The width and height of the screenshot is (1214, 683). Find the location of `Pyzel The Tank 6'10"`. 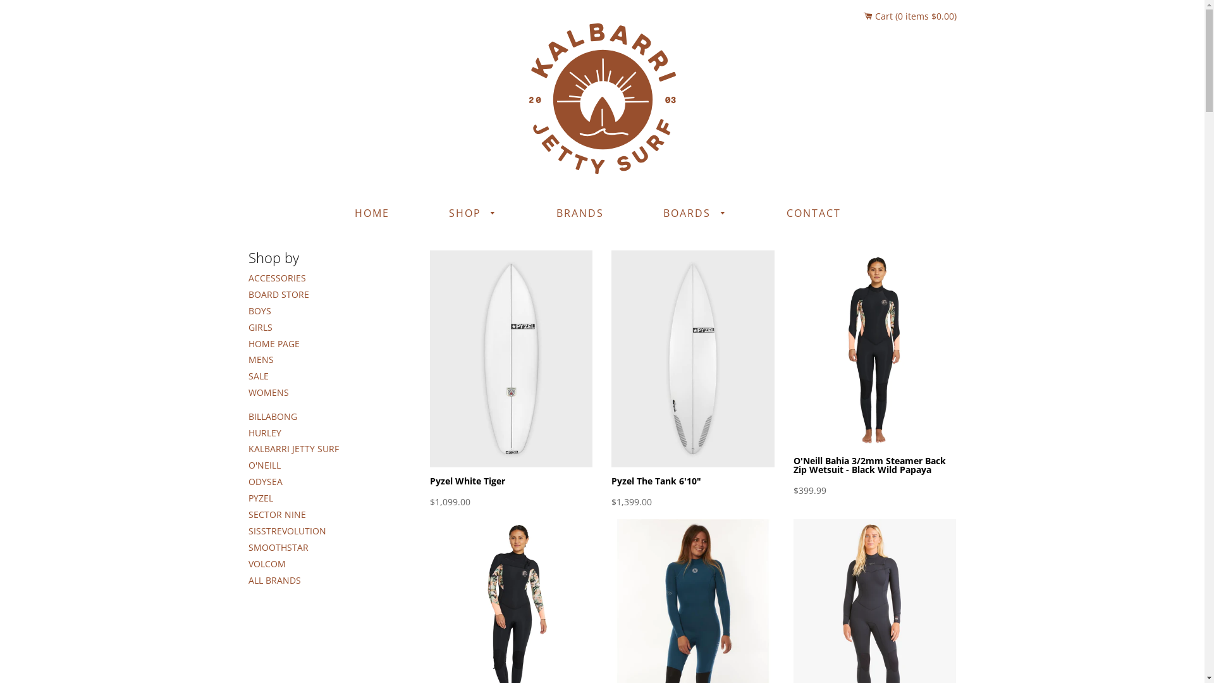

Pyzel The Tank 6'10" is located at coordinates (656, 481).